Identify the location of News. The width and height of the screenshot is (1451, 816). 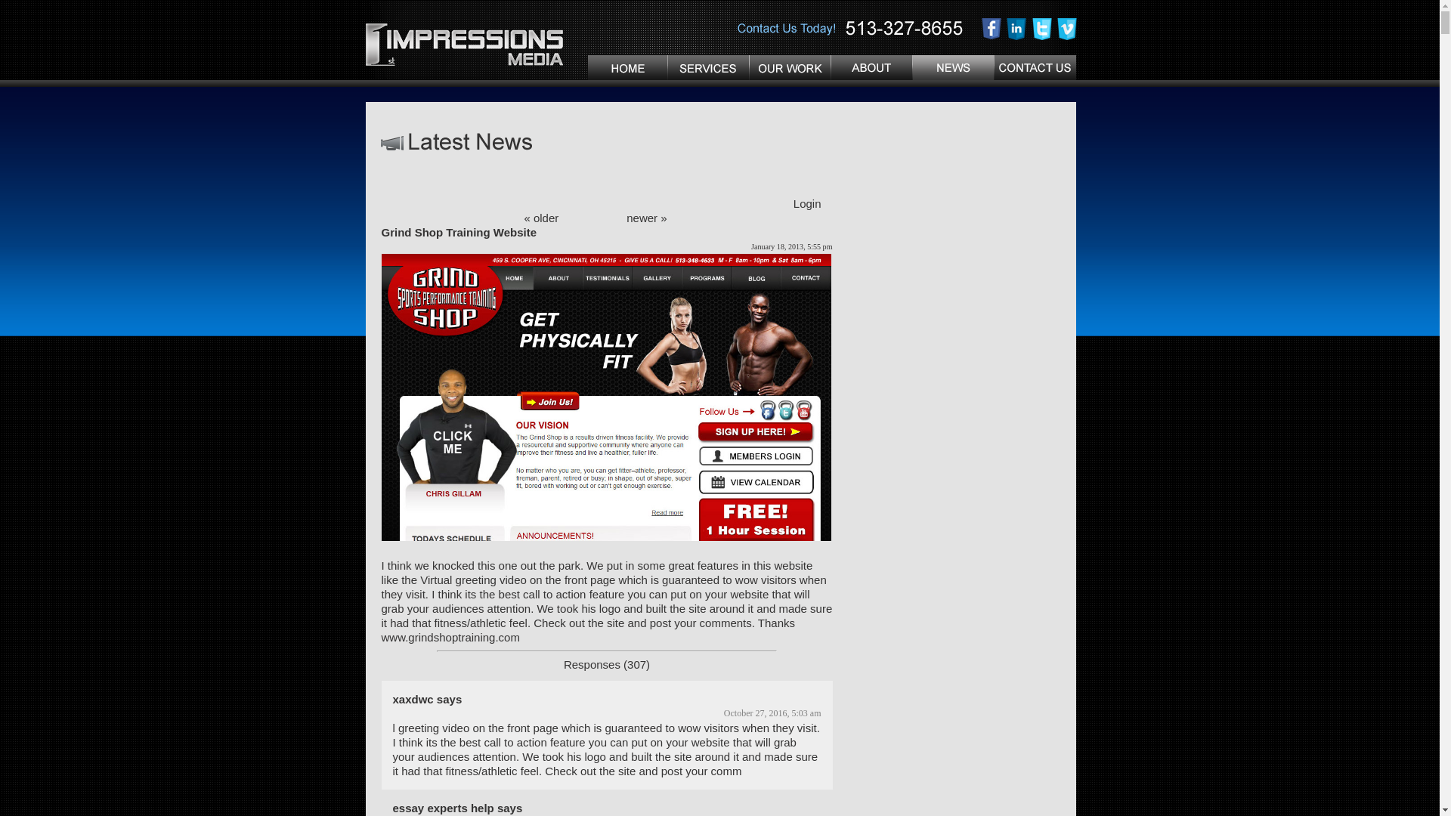
(954, 68).